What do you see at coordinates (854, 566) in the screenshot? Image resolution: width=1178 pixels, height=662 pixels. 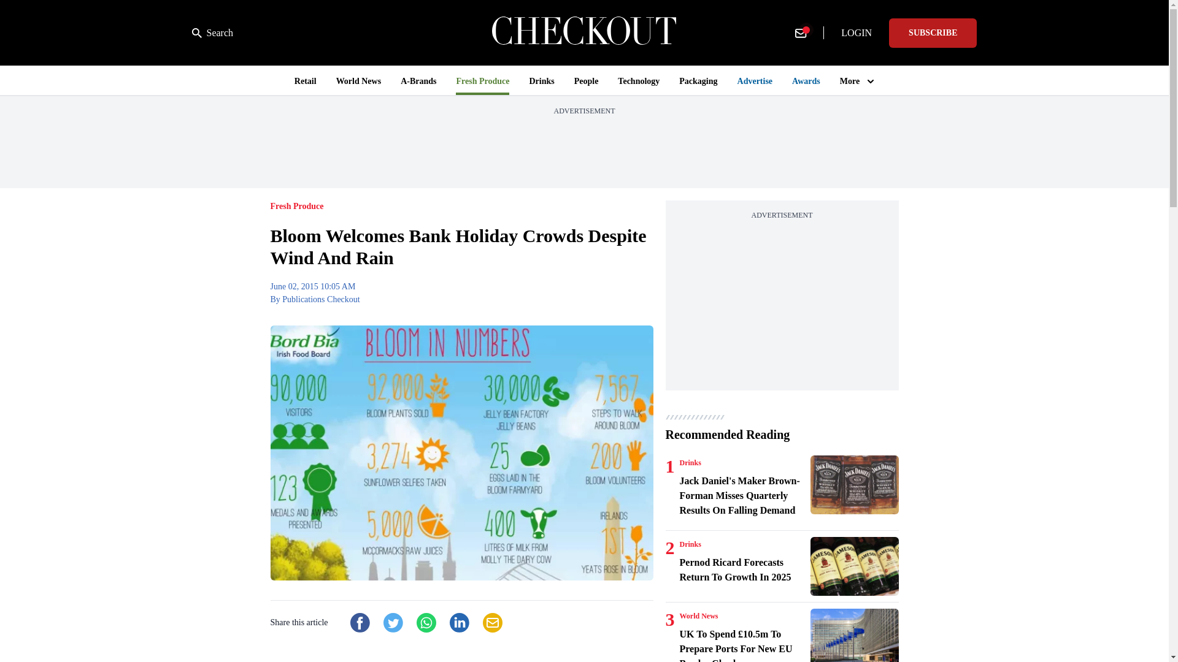 I see `Pernod Ricard Forecasts Return To Growth In 2025` at bounding box center [854, 566].